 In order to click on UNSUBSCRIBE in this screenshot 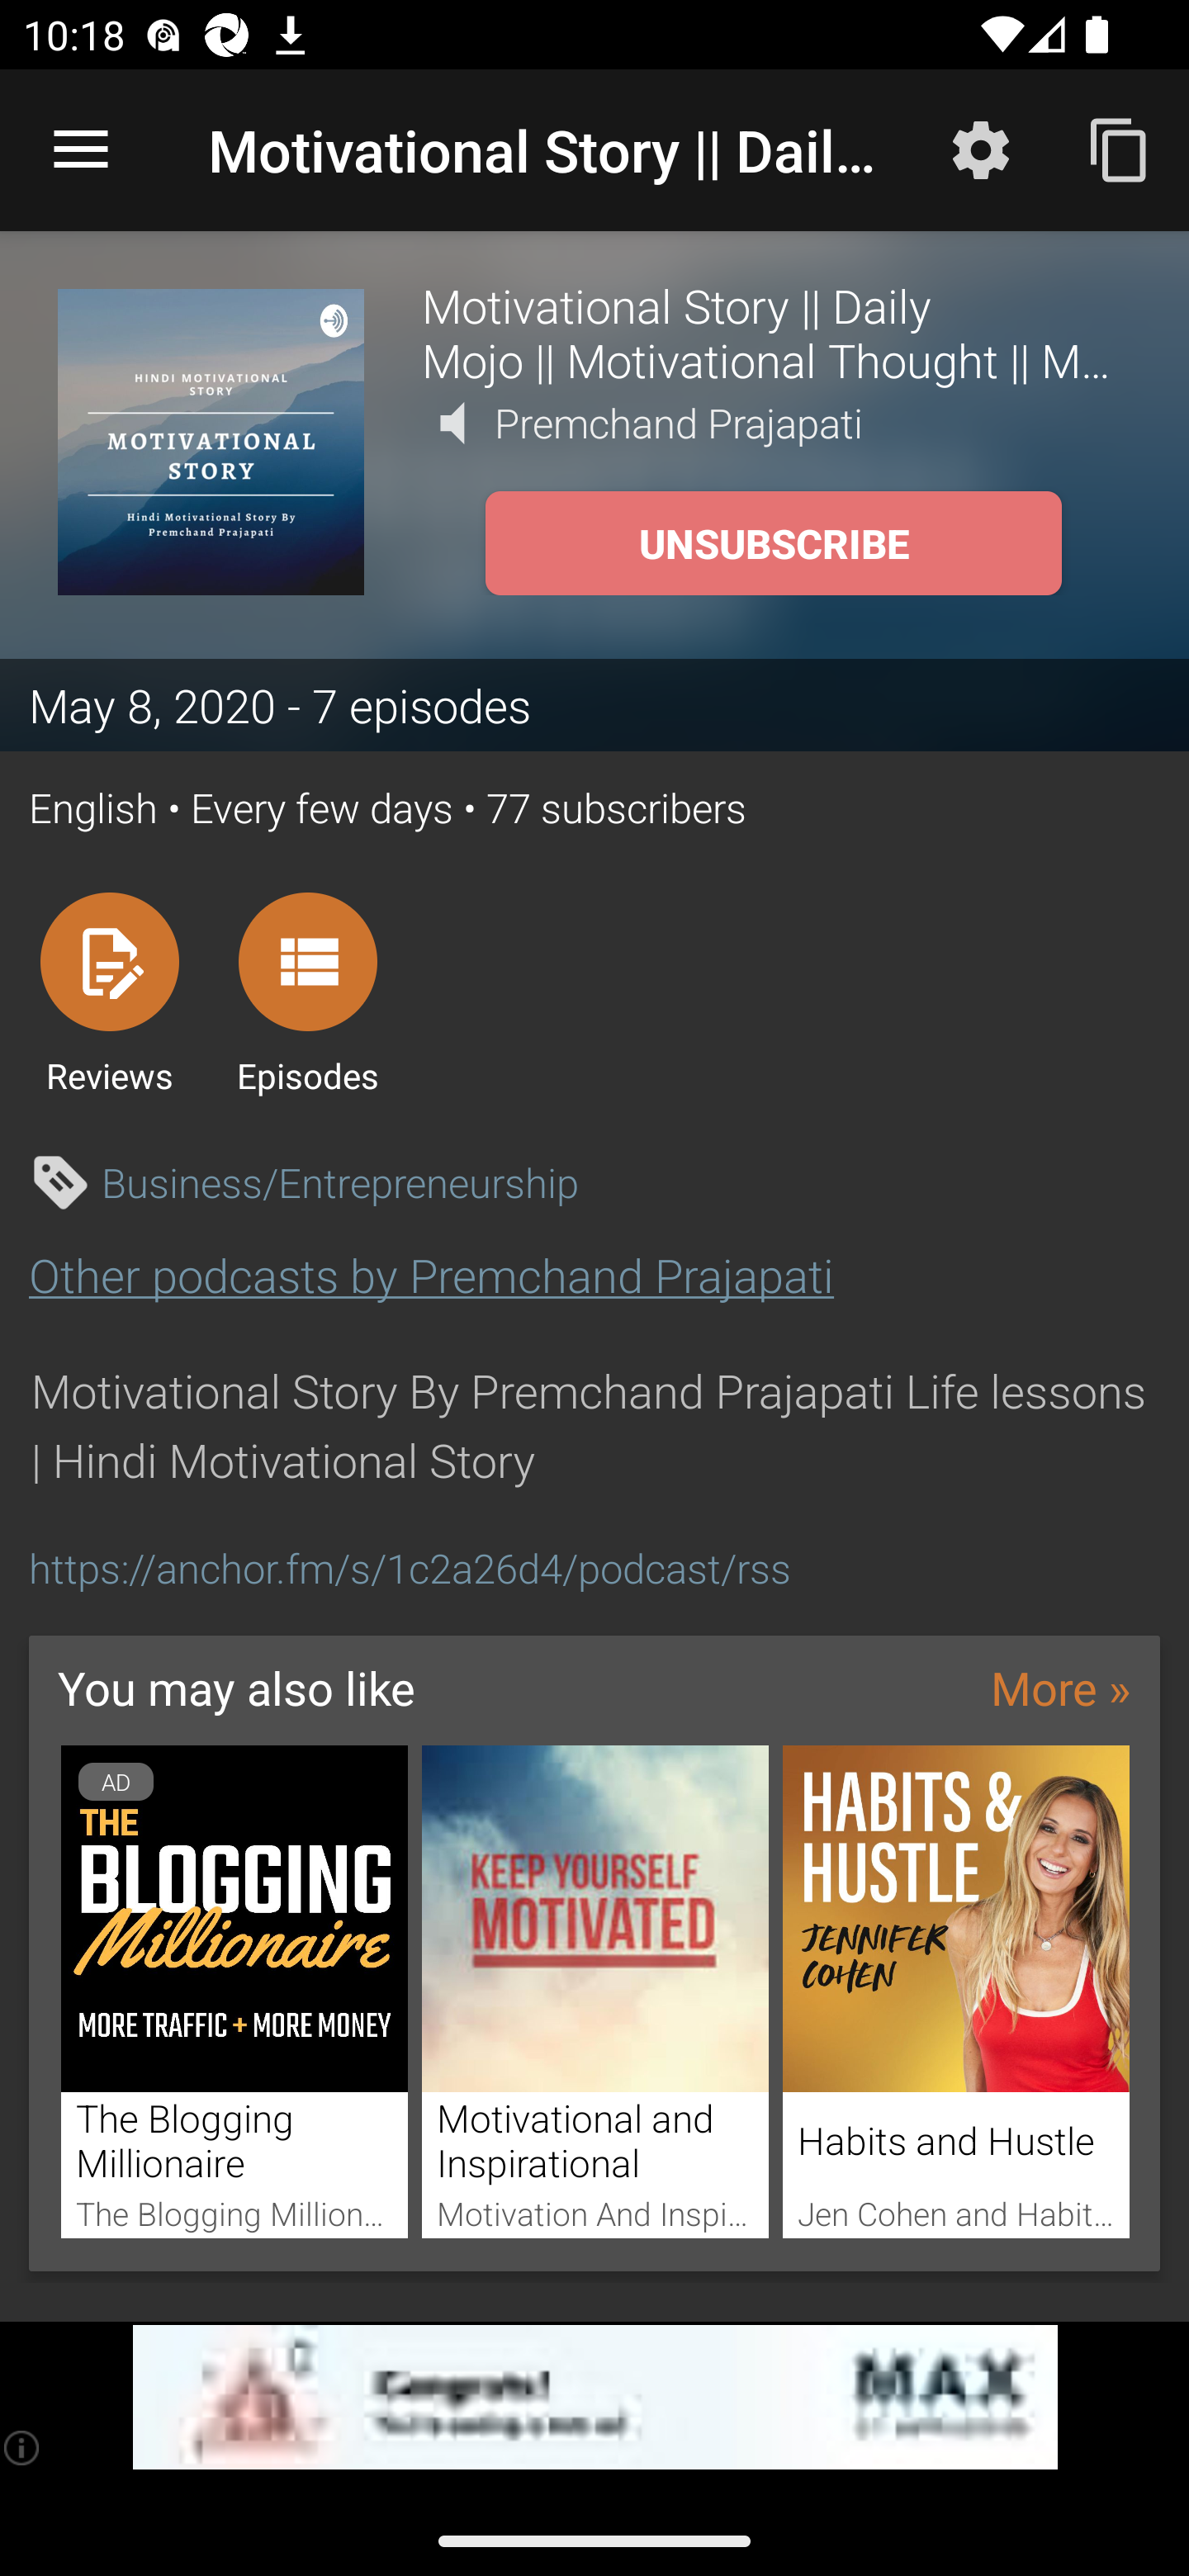, I will do `click(773, 543)`.